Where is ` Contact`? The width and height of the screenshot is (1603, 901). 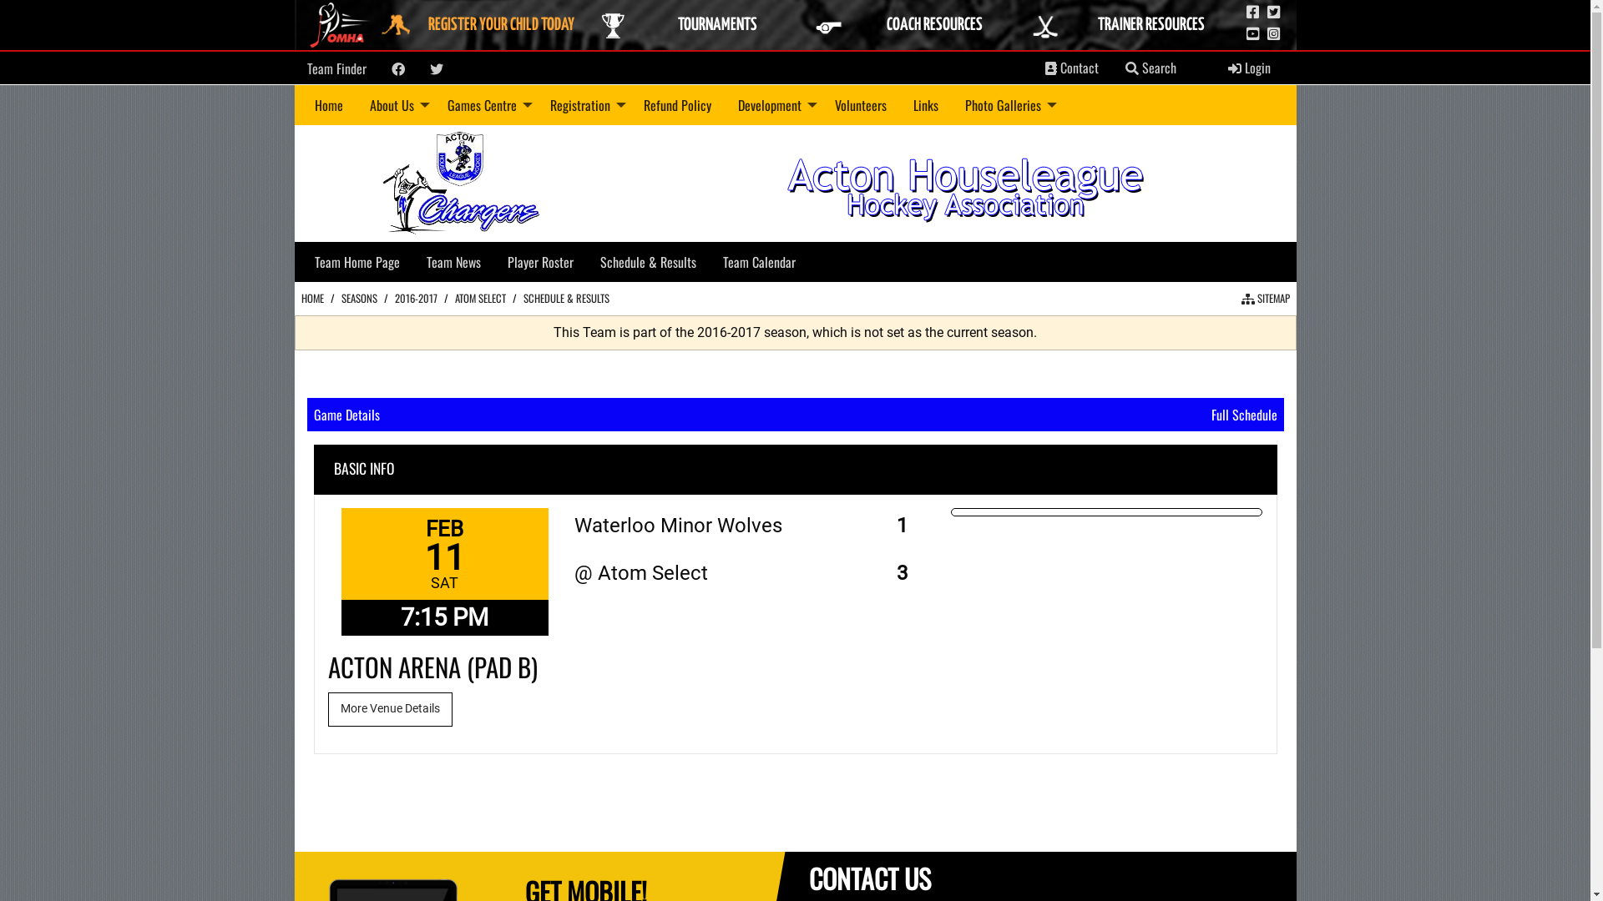
 Contact is located at coordinates (1072, 68).